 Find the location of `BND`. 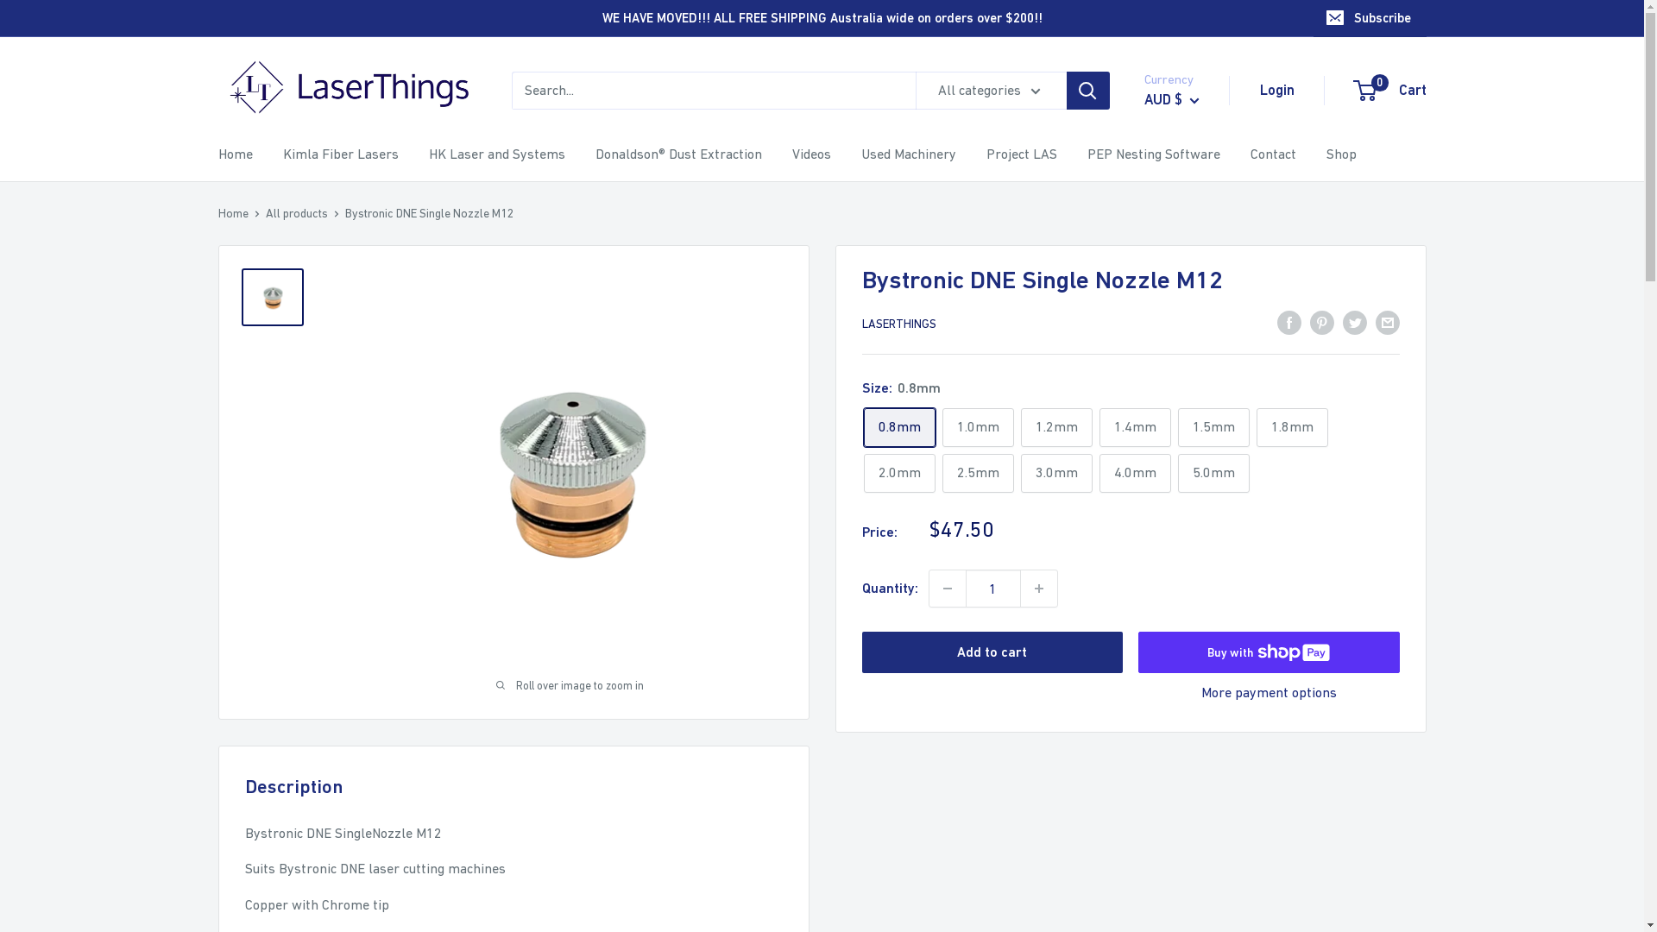

BND is located at coordinates (262, 145).